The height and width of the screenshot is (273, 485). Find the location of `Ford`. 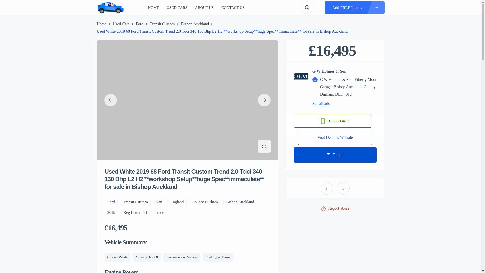

Ford is located at coordinates (139, 24).